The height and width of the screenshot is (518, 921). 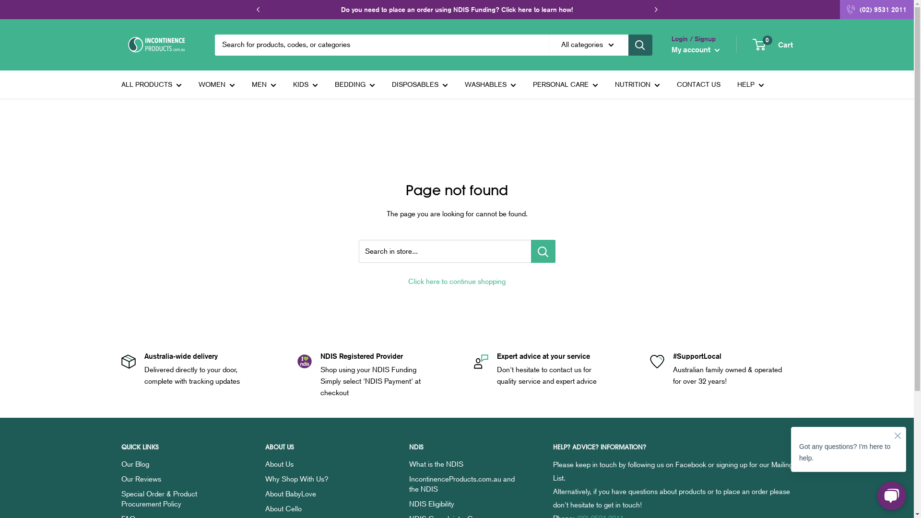 I want to click on ABOUT US, so click(x=320, y=447).